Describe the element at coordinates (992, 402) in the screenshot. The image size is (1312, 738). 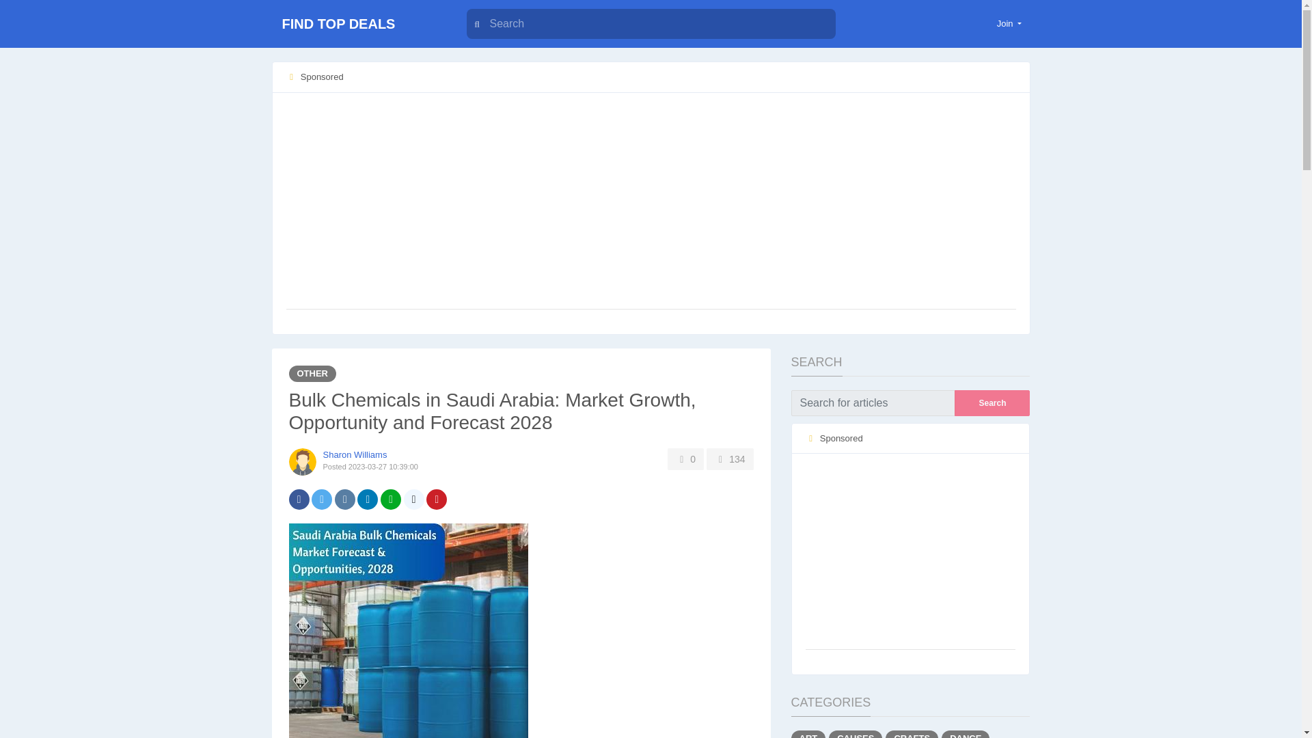
I see `Search` at that location.